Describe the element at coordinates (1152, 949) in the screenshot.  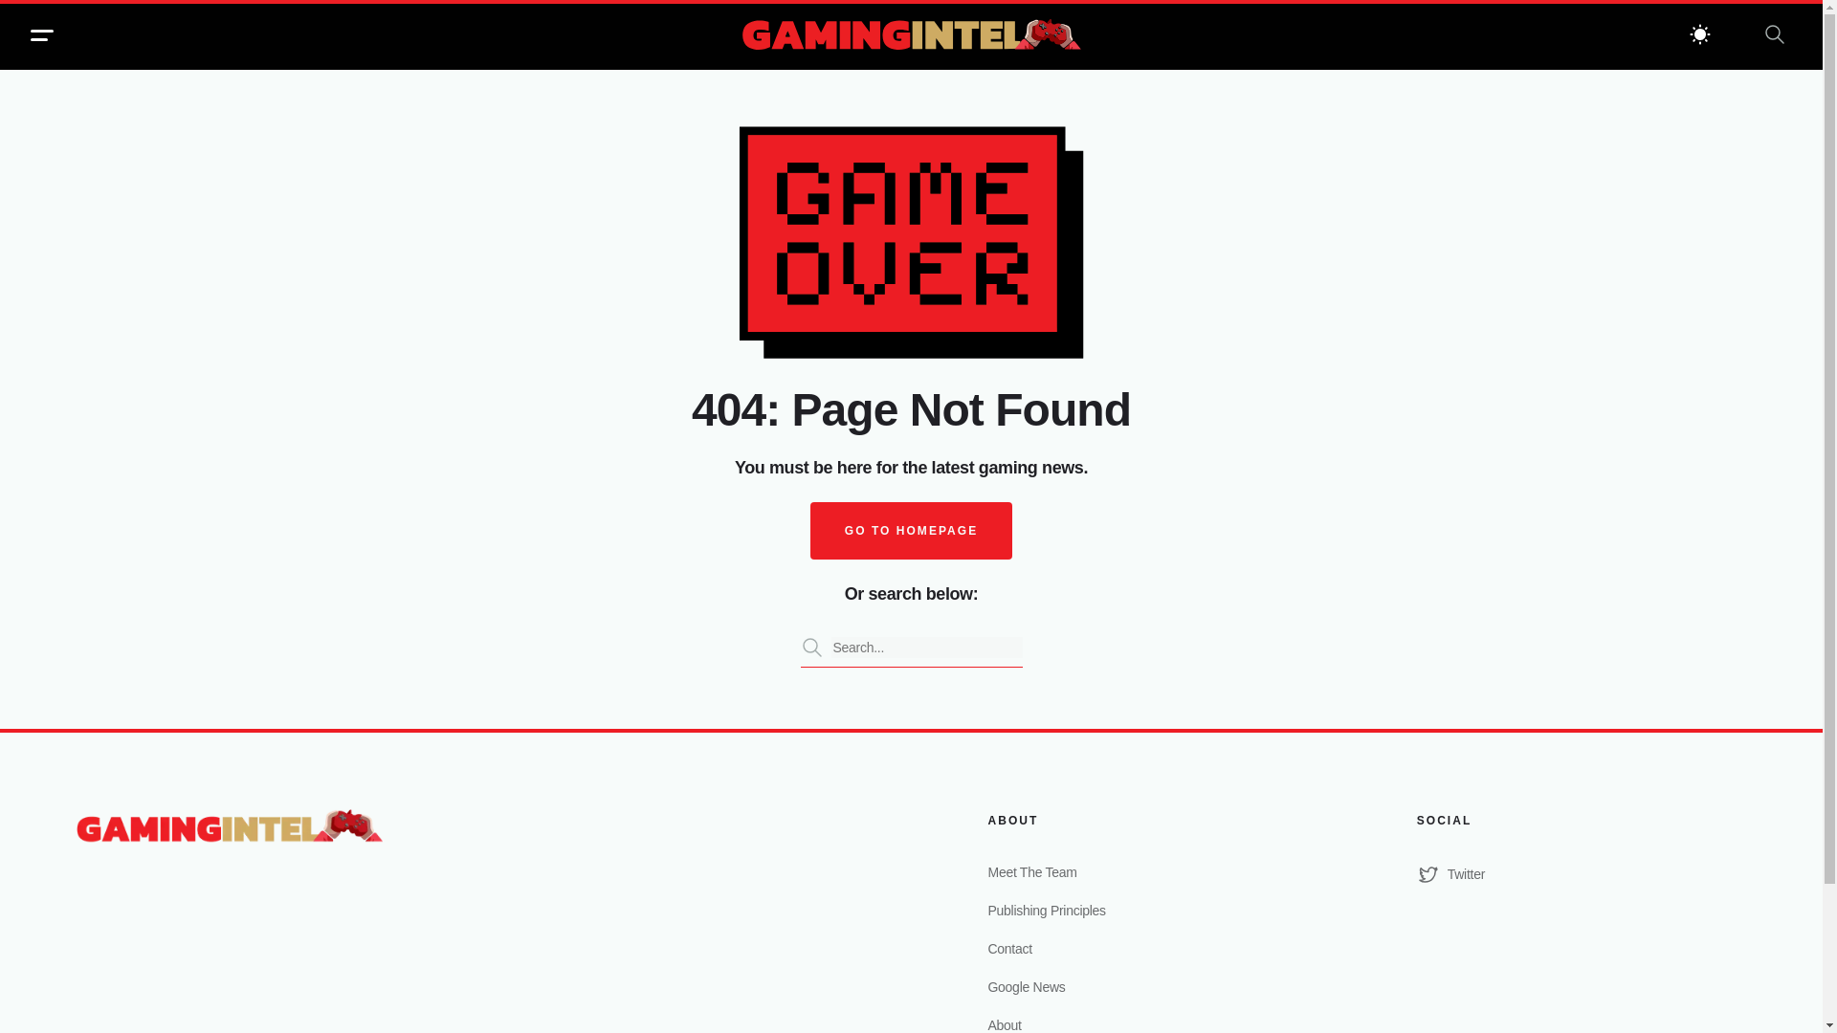
I see `Contact` at that location.